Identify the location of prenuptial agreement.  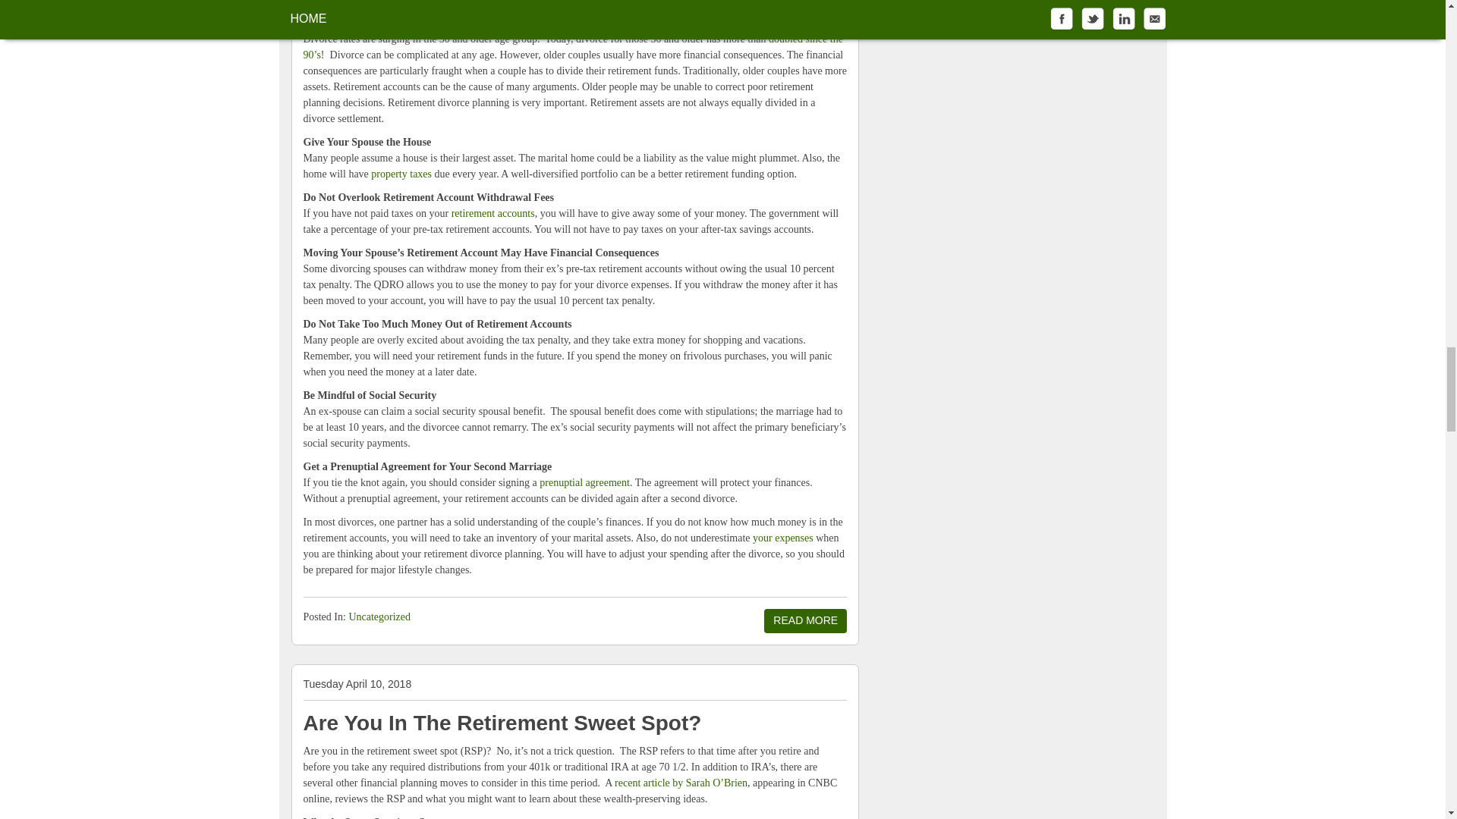
(584, 482).